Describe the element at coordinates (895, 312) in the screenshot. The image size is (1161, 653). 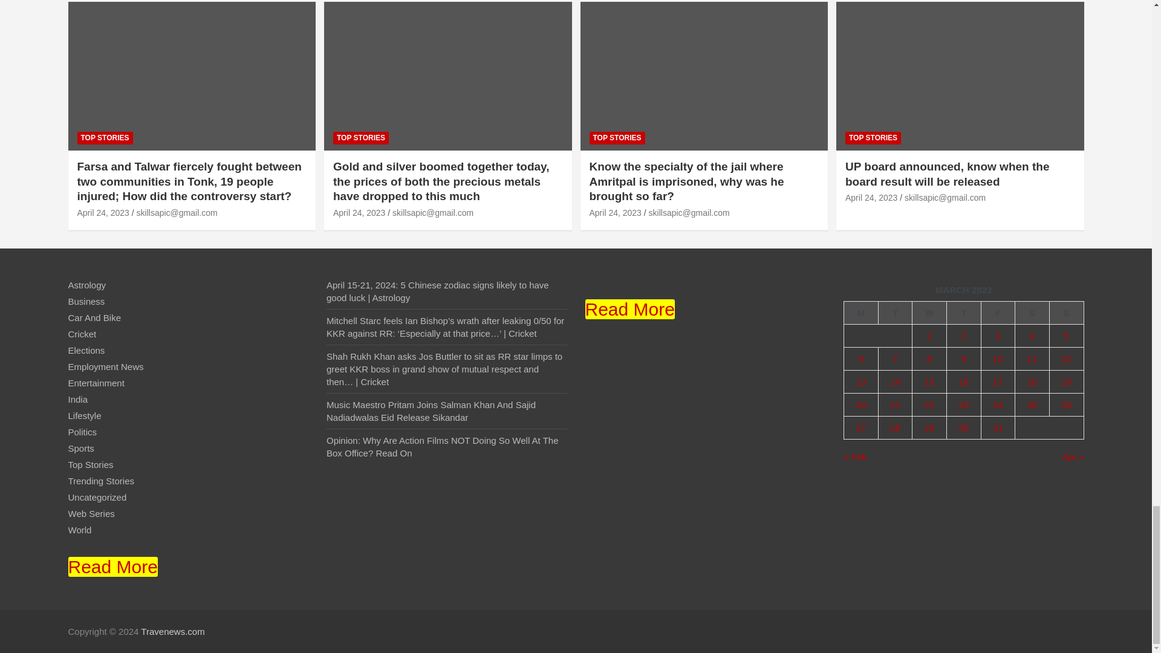
I see `Tuesday` at that location.